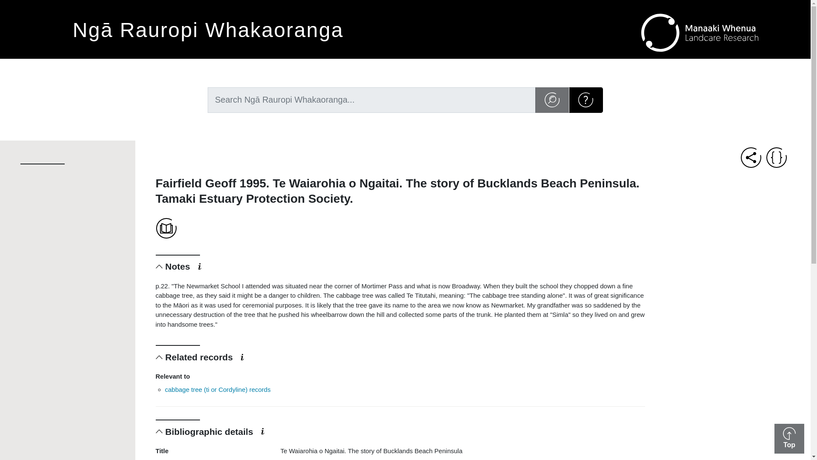 This screenshot has height=460, width=817. Describe the element at coordinates (242, 356) in the screenshot. I see `Info` at that location.